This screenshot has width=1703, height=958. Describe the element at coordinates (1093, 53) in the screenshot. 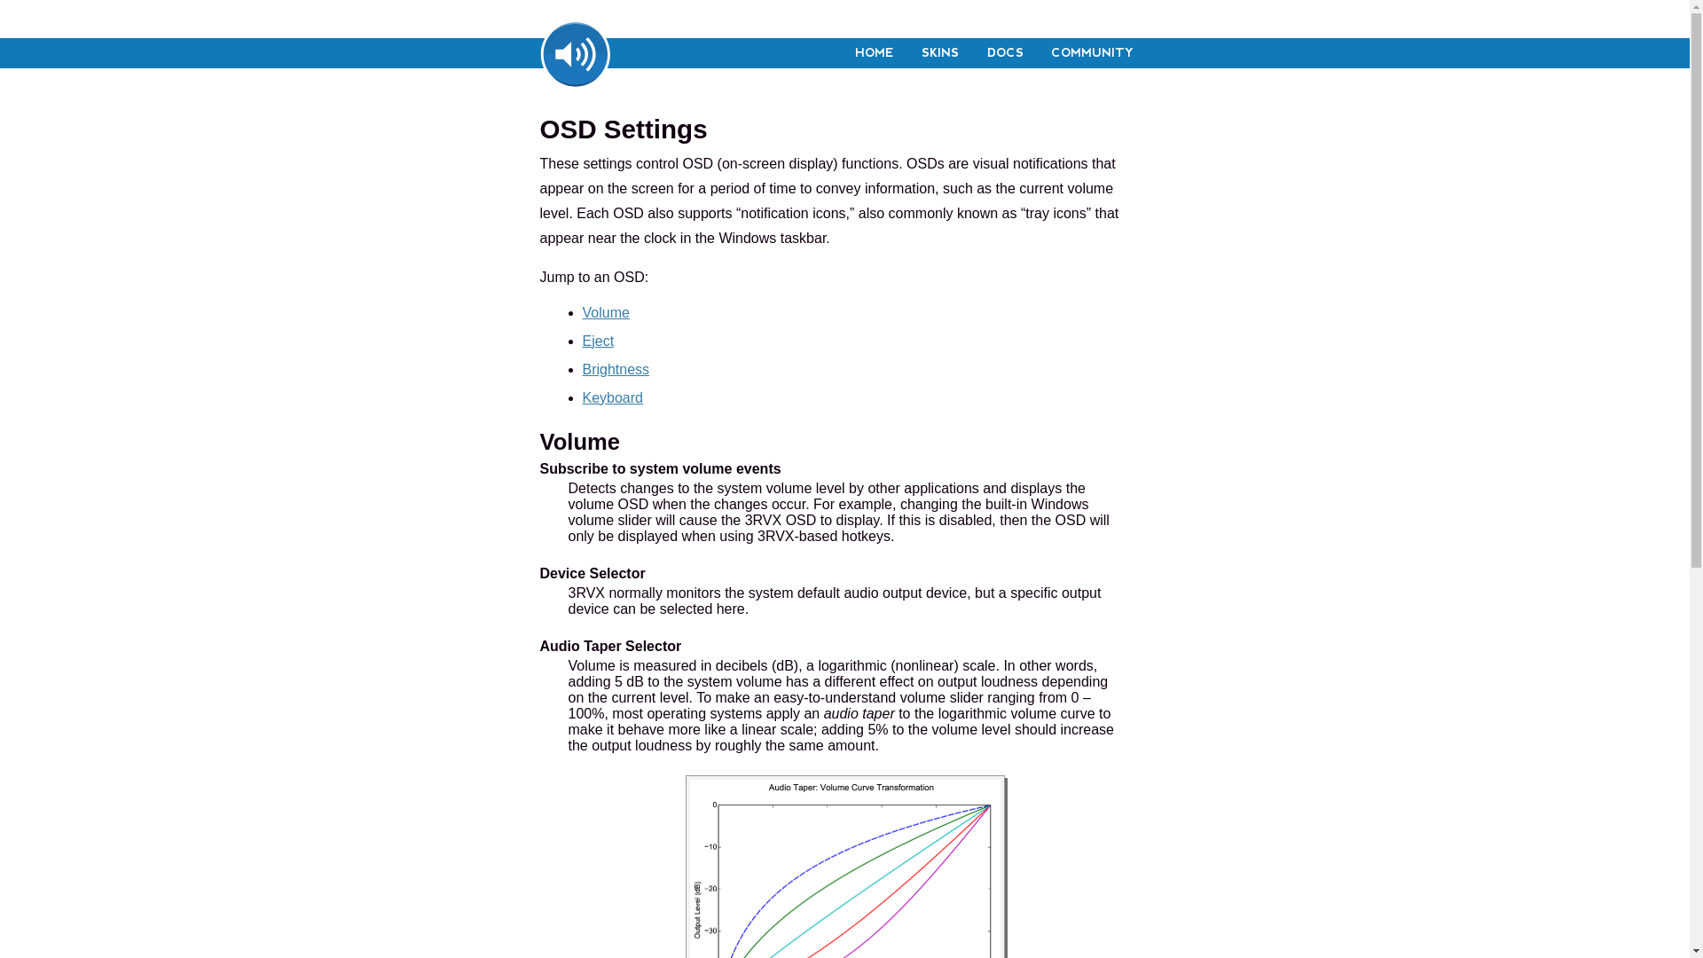

I see `COMMUNITY` at that location.